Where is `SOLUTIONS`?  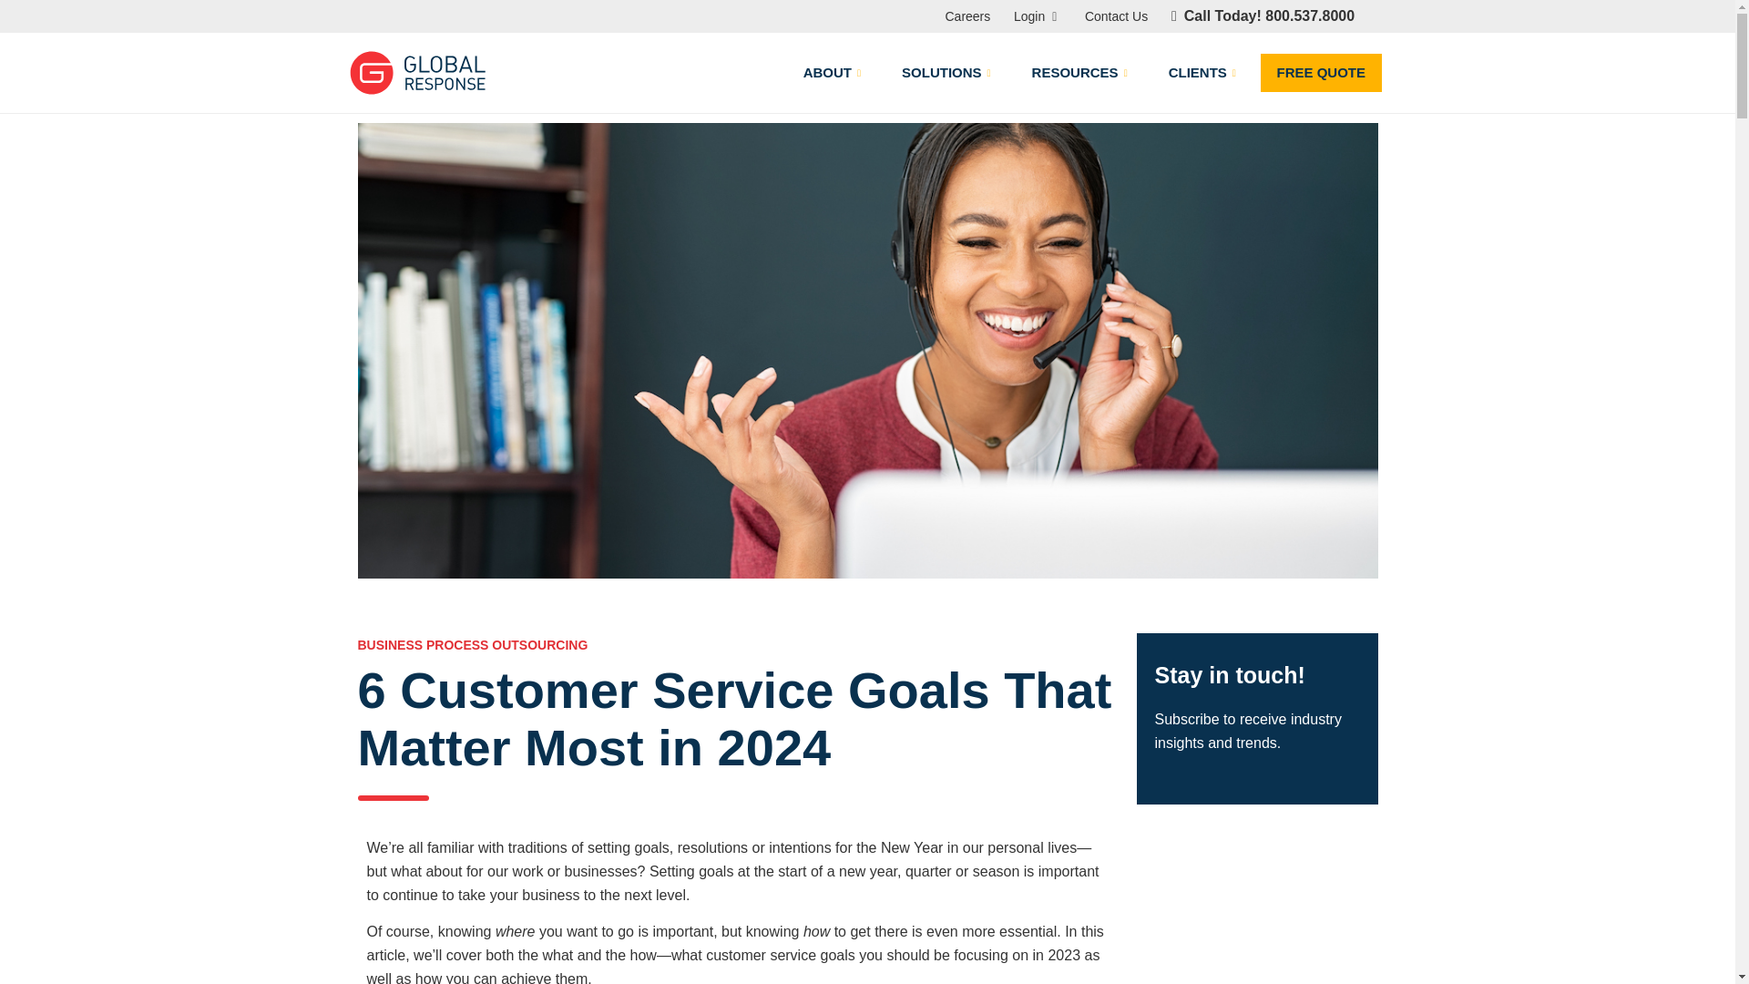
SOLUTIONS is located at coordinates (948, 73).